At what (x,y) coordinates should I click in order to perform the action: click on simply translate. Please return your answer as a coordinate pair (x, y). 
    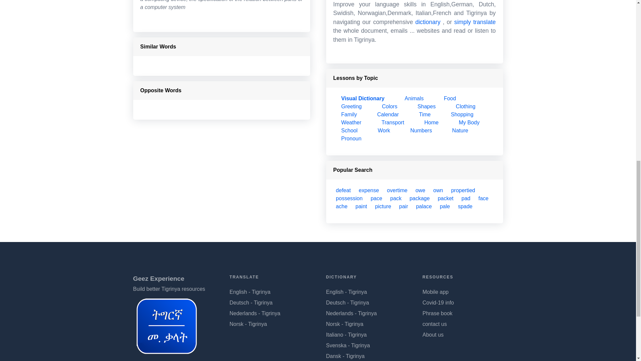
    Looking at the image, I should click on (475, 22).